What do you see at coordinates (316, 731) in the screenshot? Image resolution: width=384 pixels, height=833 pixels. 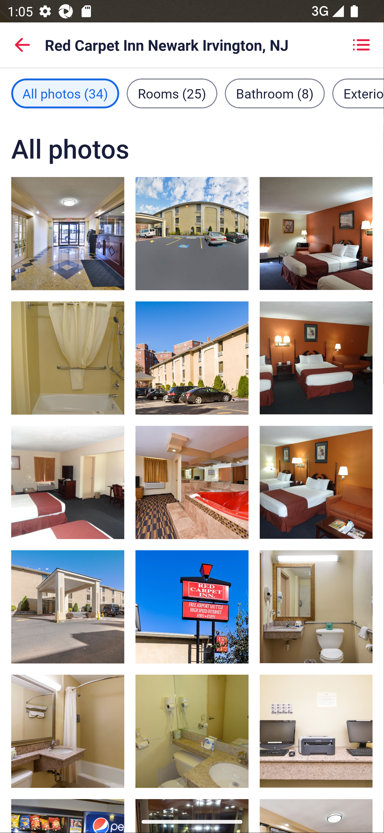 I see `Business center, image` at bounding box center [316, 731].